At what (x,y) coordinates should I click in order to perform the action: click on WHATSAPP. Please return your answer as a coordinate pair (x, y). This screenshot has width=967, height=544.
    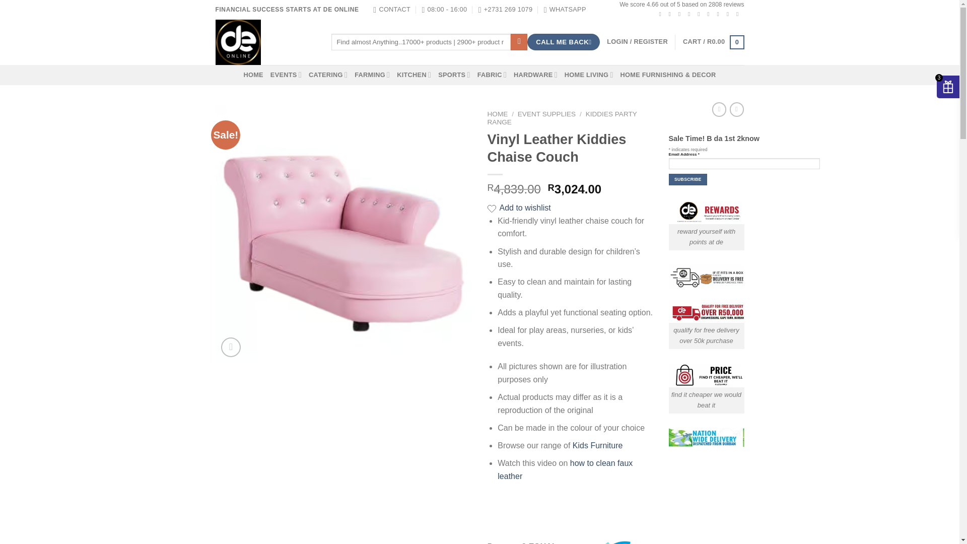
    Looking at the image, I should click on (565, 9).